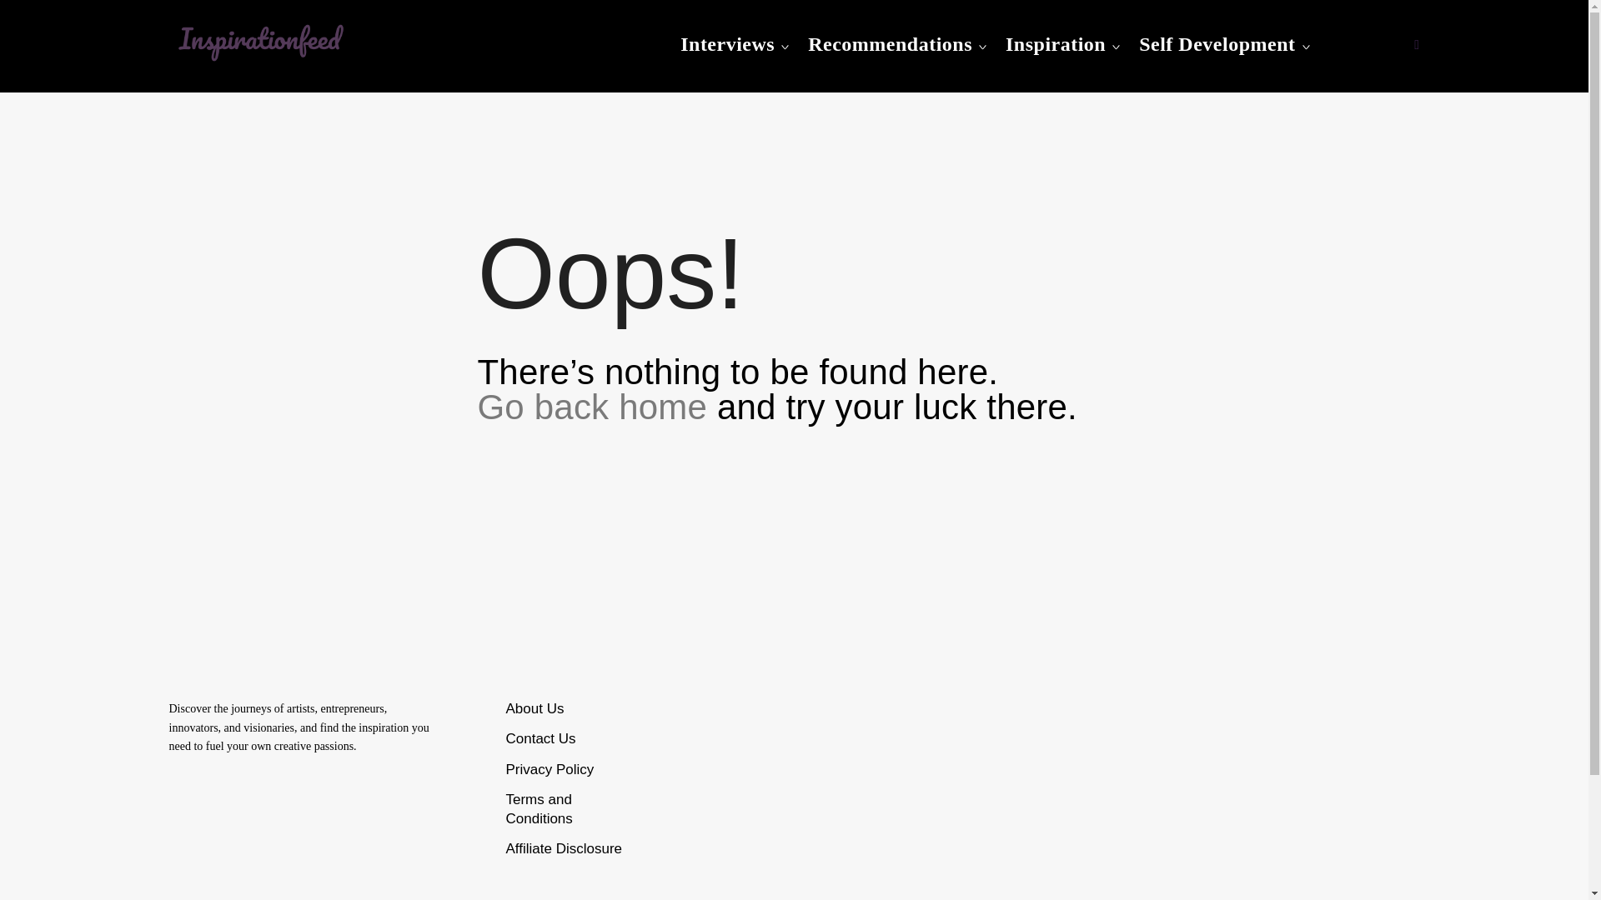 This screenshot has width=1601, height=900. What do you see at coordinates (534, 708) in the screenshot?
I see `About Us` at bounding box center [534, 708].